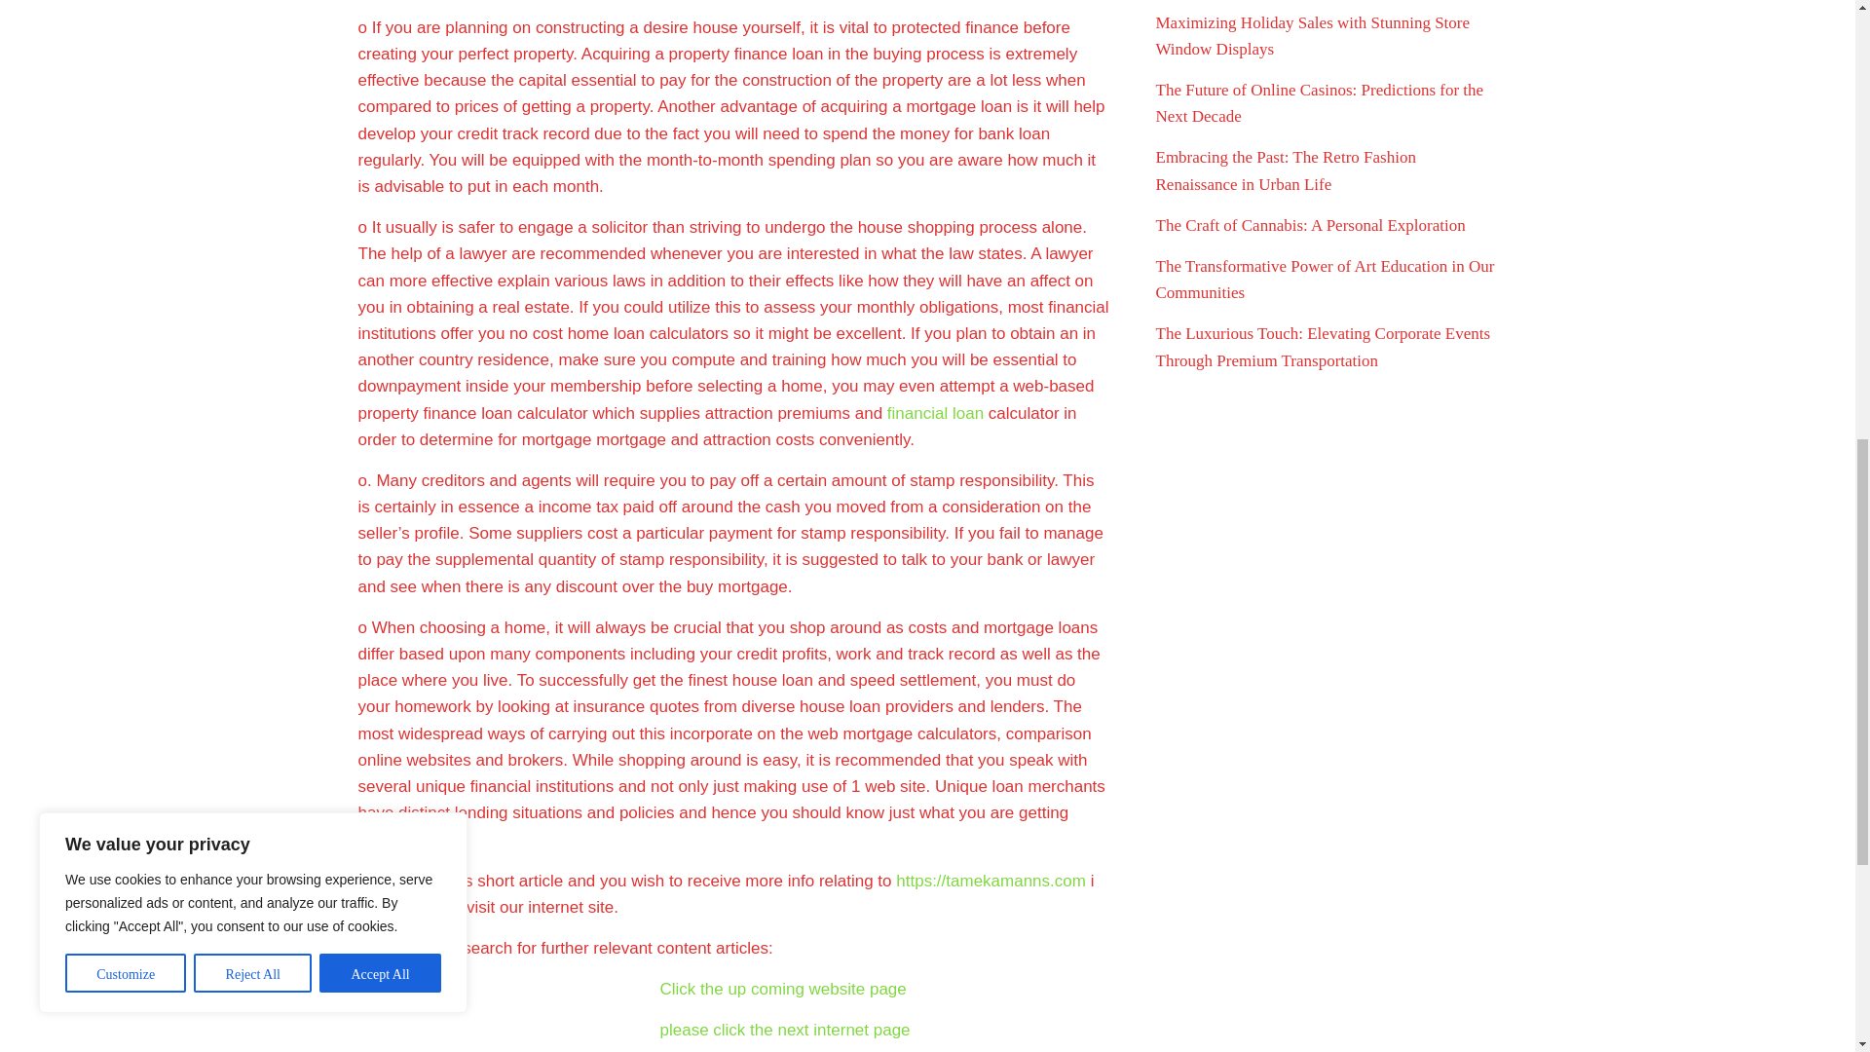  I want to click on Maximizing Holiday Sales with Stunning Store Window Displays, so click(1313, 36).